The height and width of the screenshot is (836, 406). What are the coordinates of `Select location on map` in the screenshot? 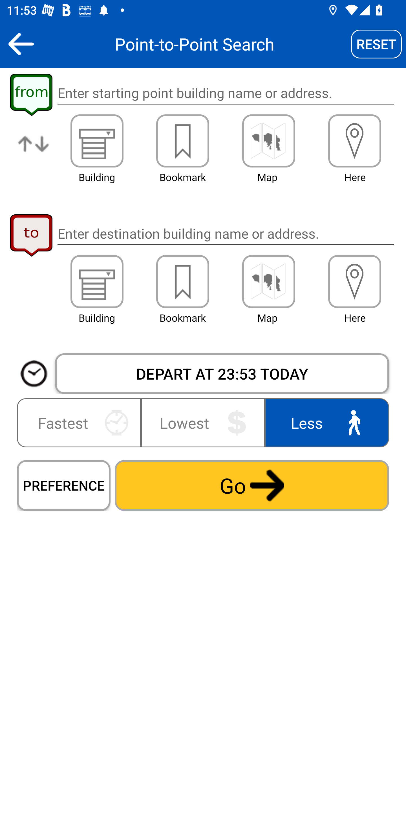 It's located at (268, 282).